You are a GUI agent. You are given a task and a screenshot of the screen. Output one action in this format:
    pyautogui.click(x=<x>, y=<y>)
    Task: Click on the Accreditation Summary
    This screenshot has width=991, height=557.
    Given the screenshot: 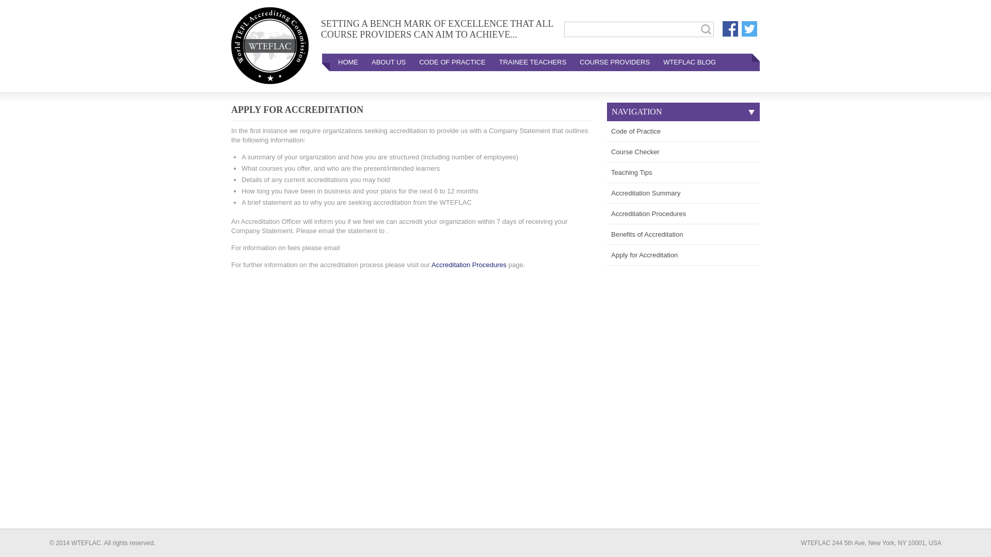 What is the action you would take?
    pyautogui.click(x=683, y=193)
    